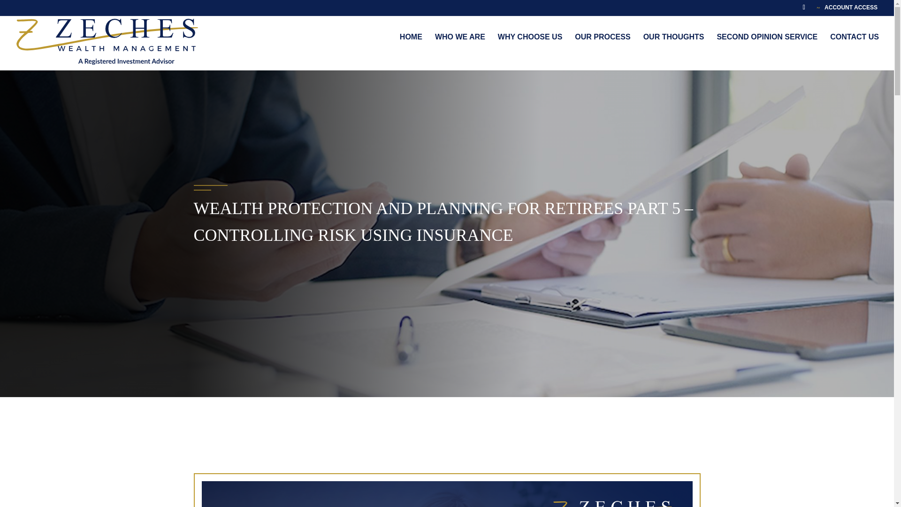 The image size is (901, 507). I want to click on OUR PROCESS, so click(602, 47).